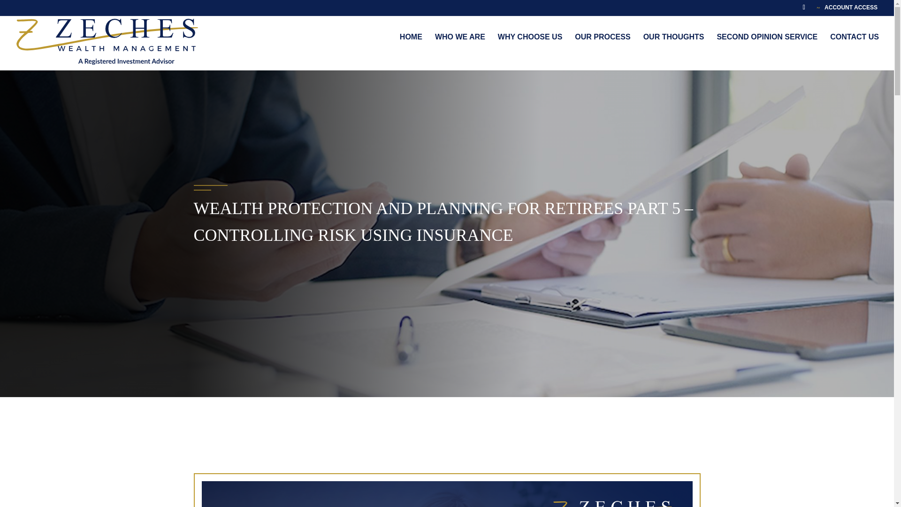 The image size is (901, 507). I want to click on OUR PROCESS, so click(602, 47).